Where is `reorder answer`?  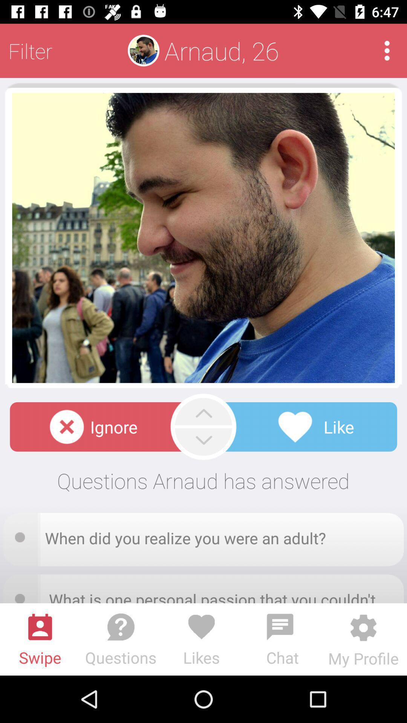
reorder answer is located at coordinates (22, 535).